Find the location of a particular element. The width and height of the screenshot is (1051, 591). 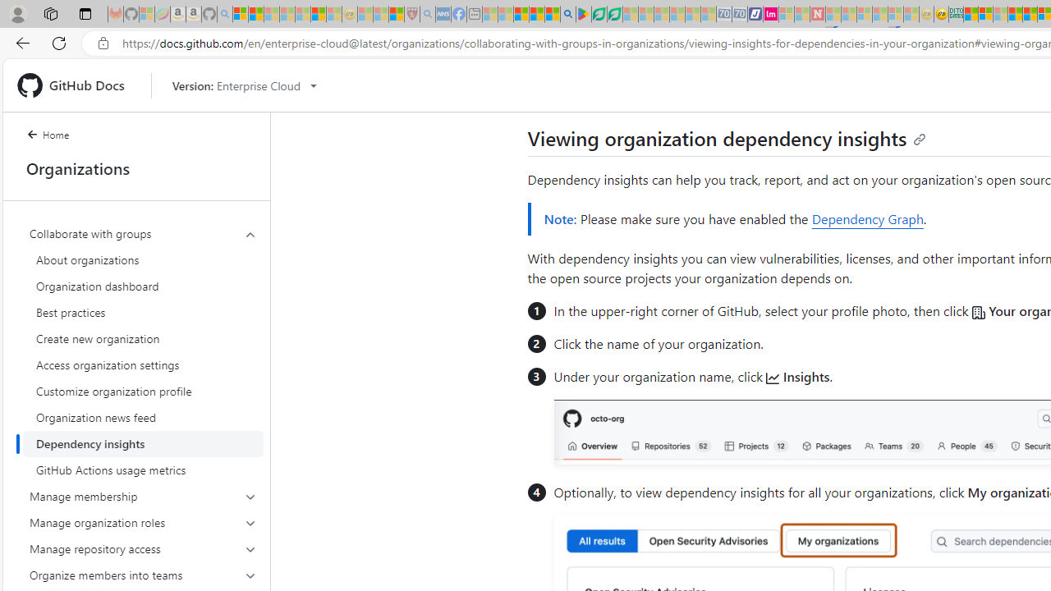

Jobs - lastminute.com Investor Portal is located at coordinates (771, 15).